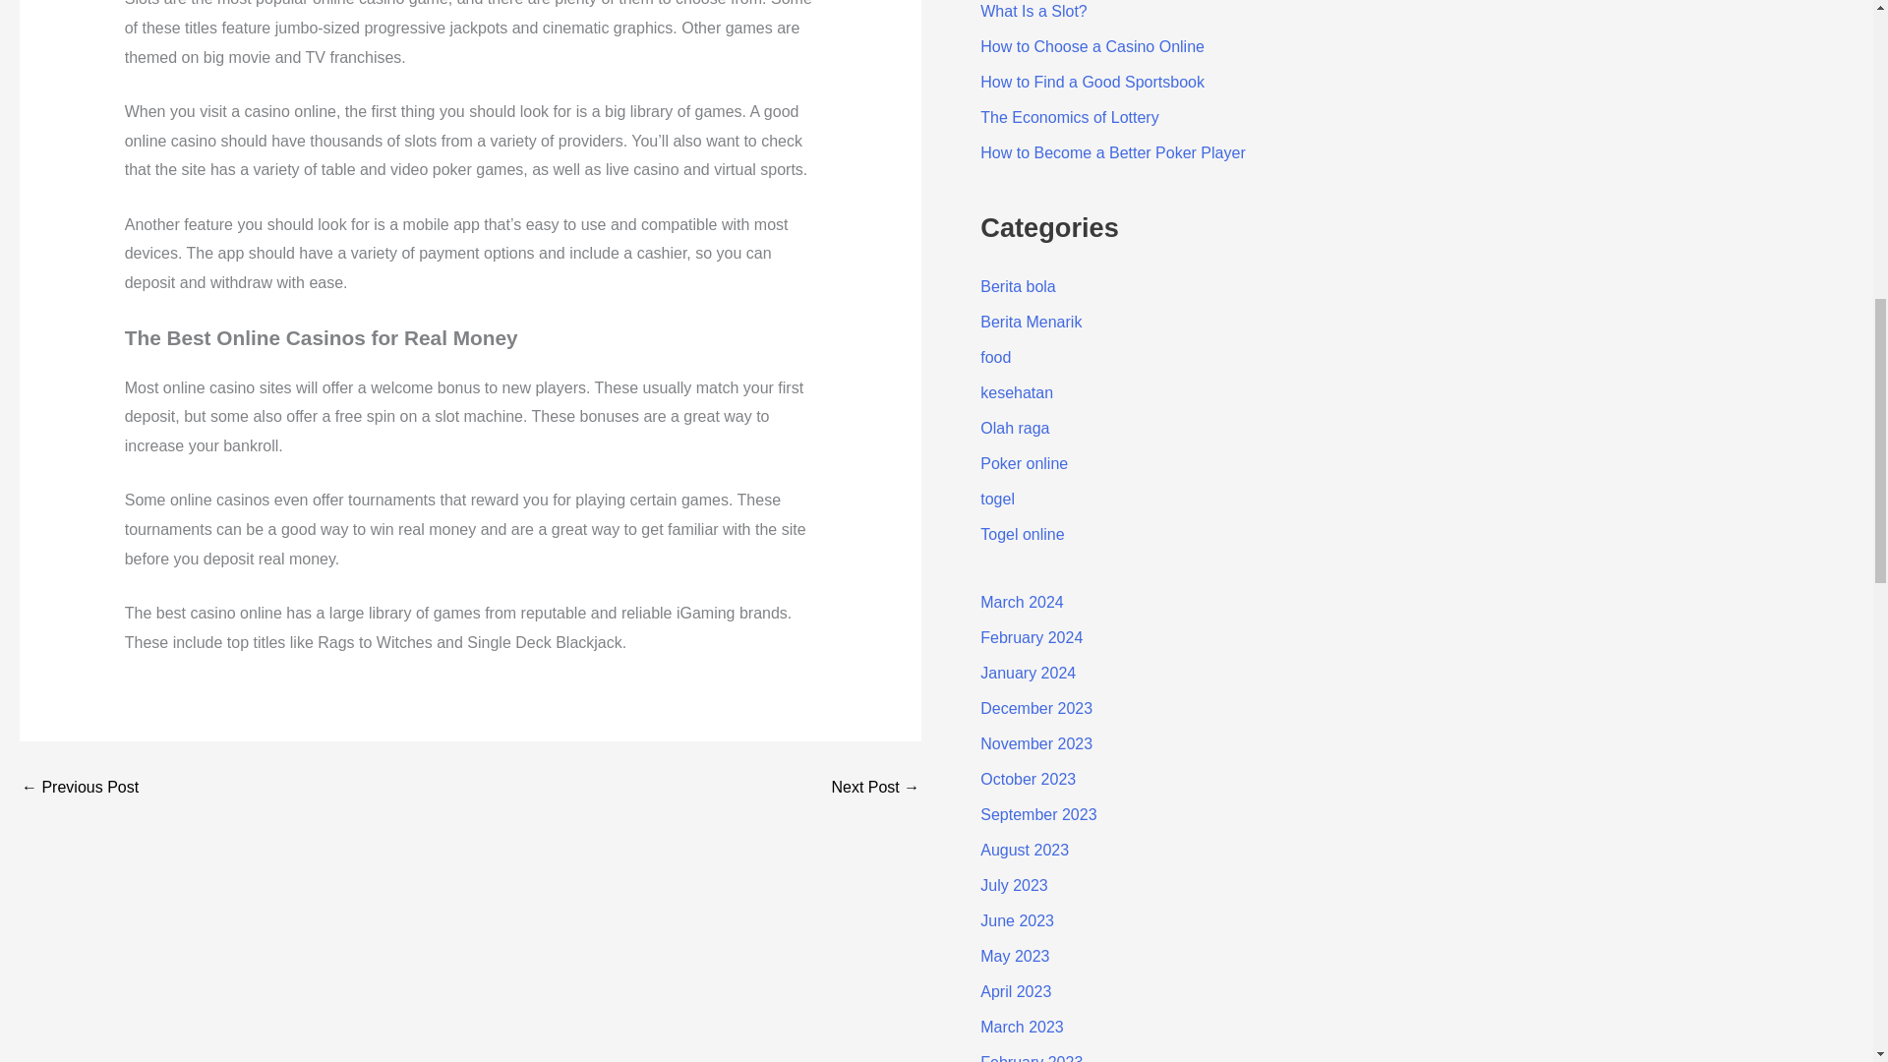 This screenshot has height=1062, width=1888. What do you see at coordinates (1091, 81) in the screenshot?
I see `How to Find a Good Sportsbook` at bounding box center [1091, 81].